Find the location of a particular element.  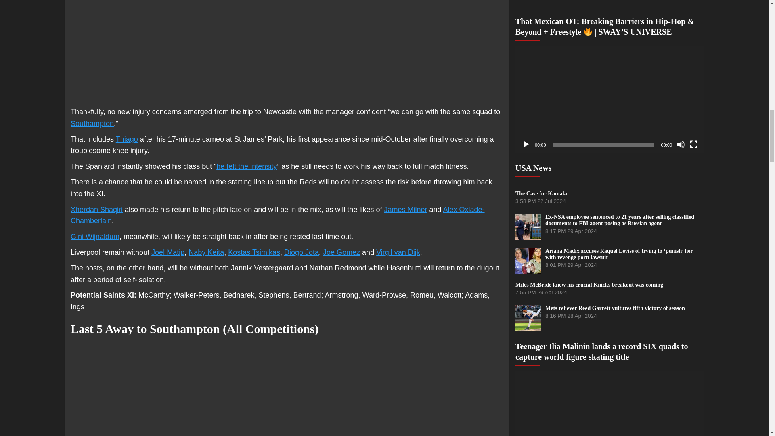

Alex Oxlade-Chamberlain is located at coordinates (278, 215).